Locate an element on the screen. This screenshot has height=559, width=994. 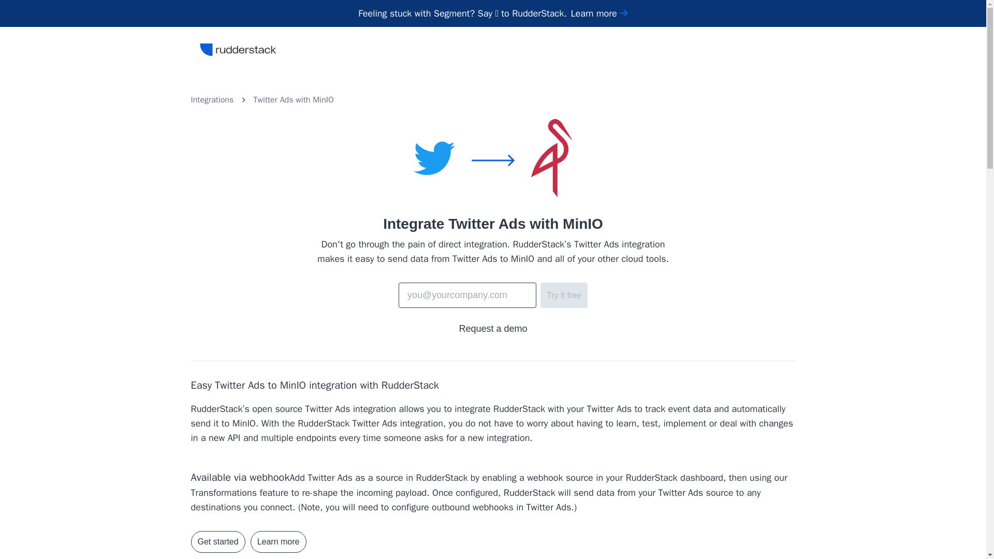
Try it free is located at coordinates (564, 295).